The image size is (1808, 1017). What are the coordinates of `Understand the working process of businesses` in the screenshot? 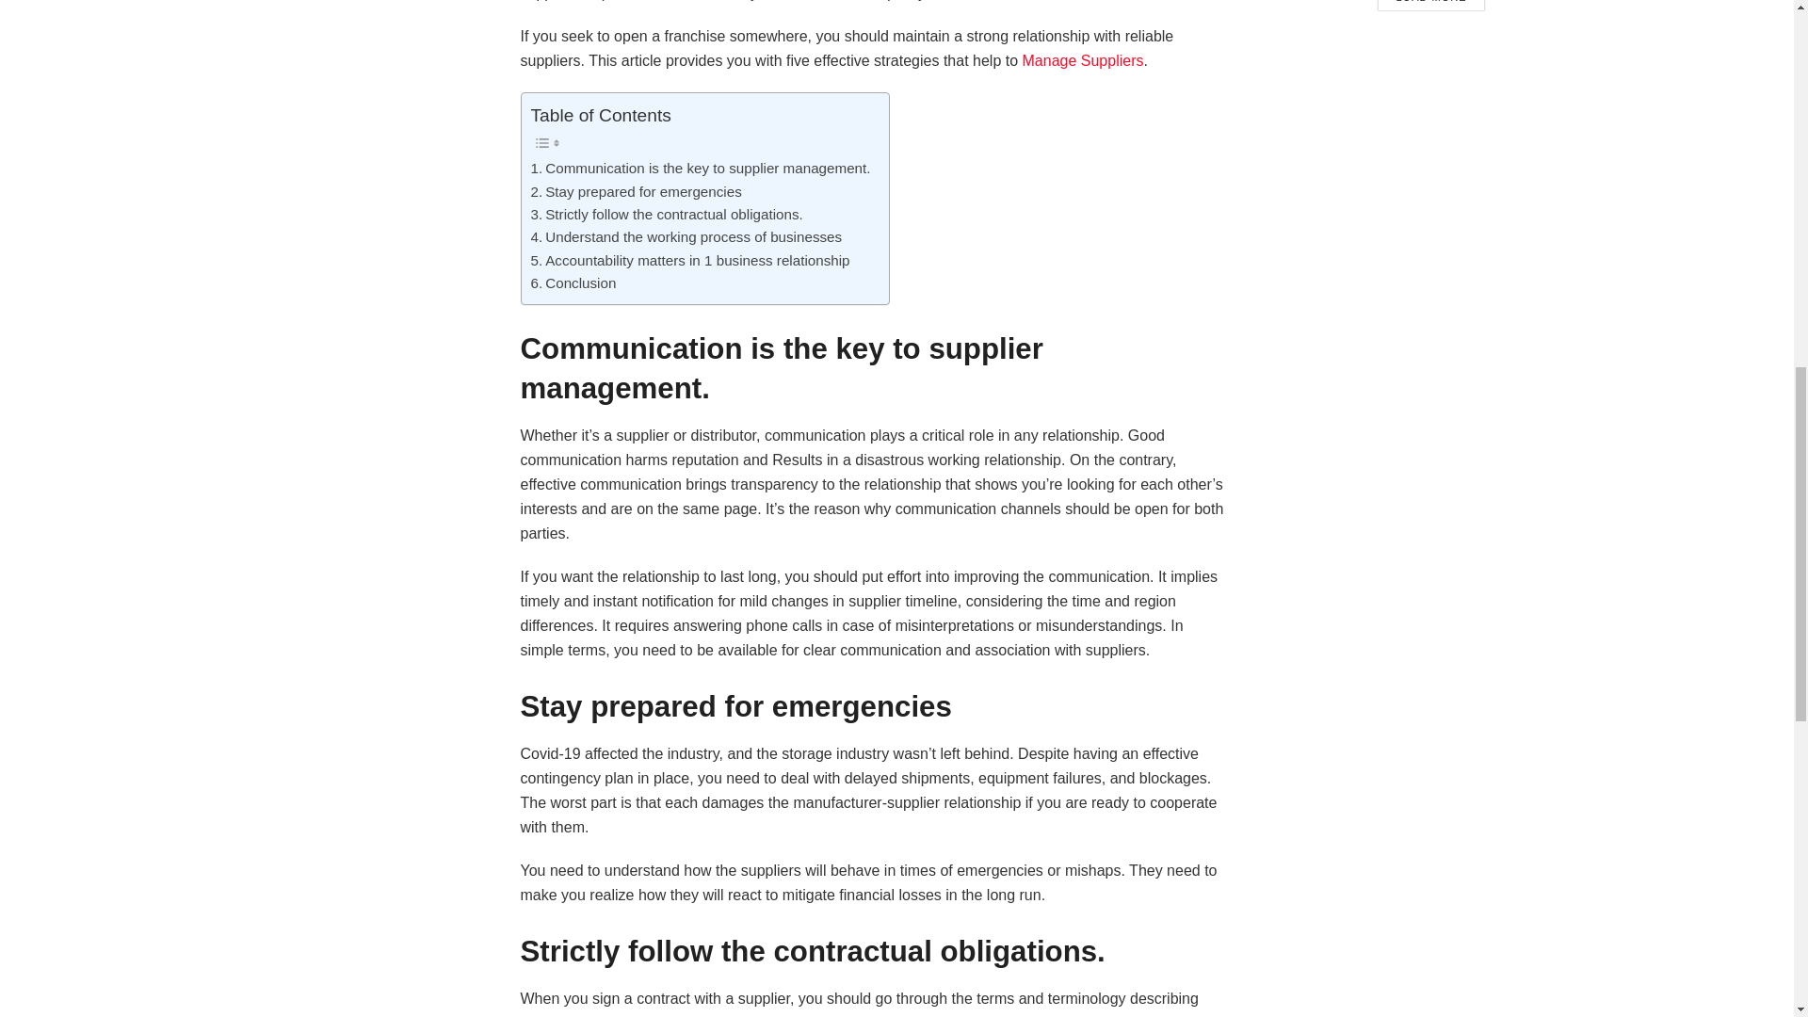 It's located at (686, 236).